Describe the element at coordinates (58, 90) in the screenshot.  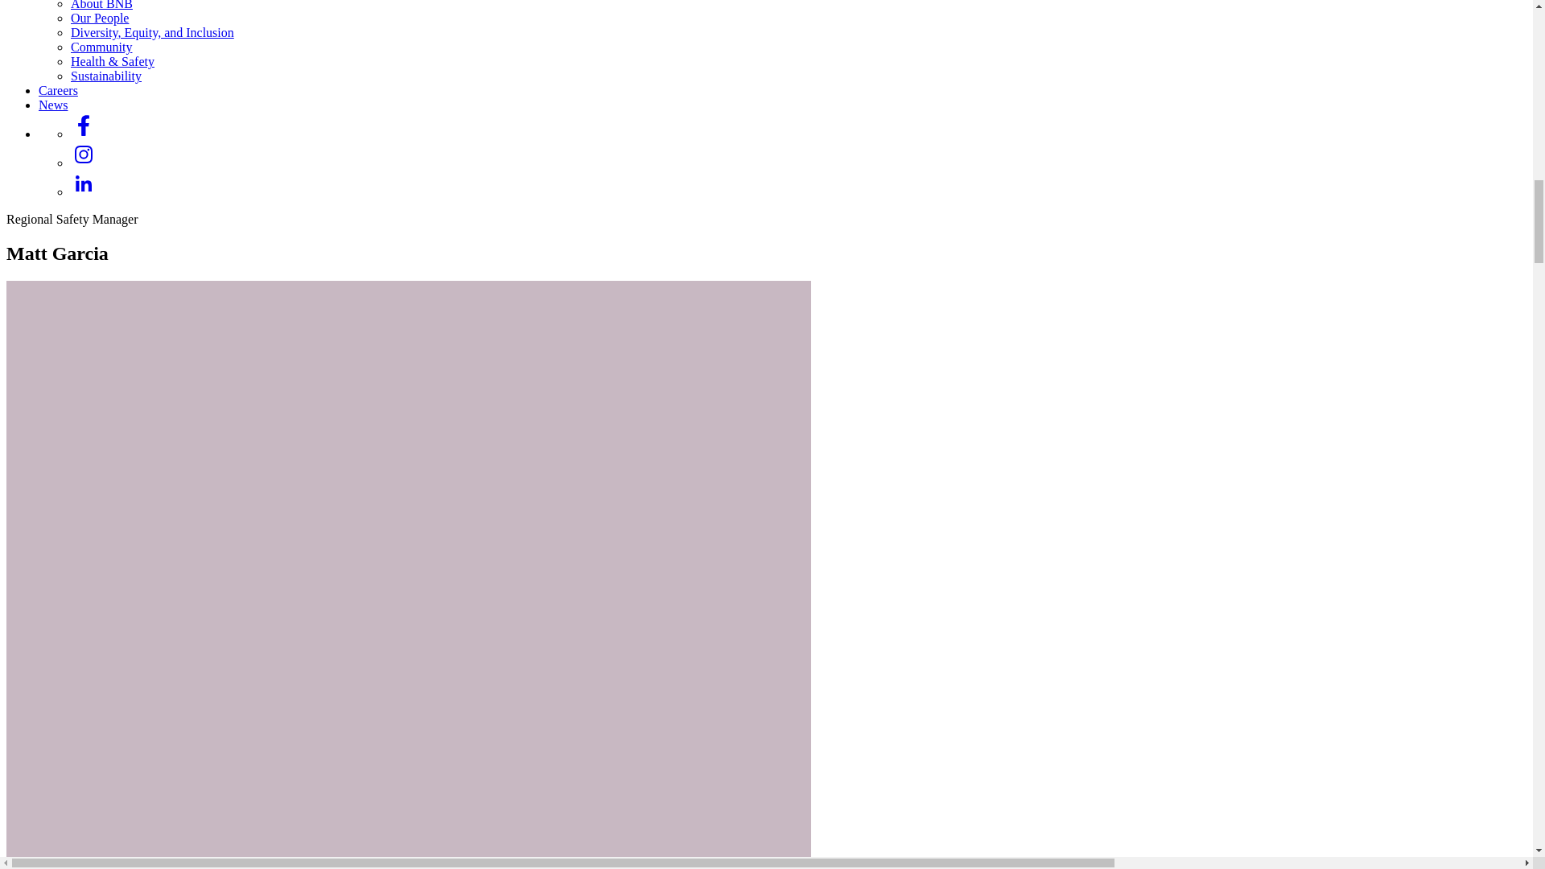
I see `Careers` at that location.